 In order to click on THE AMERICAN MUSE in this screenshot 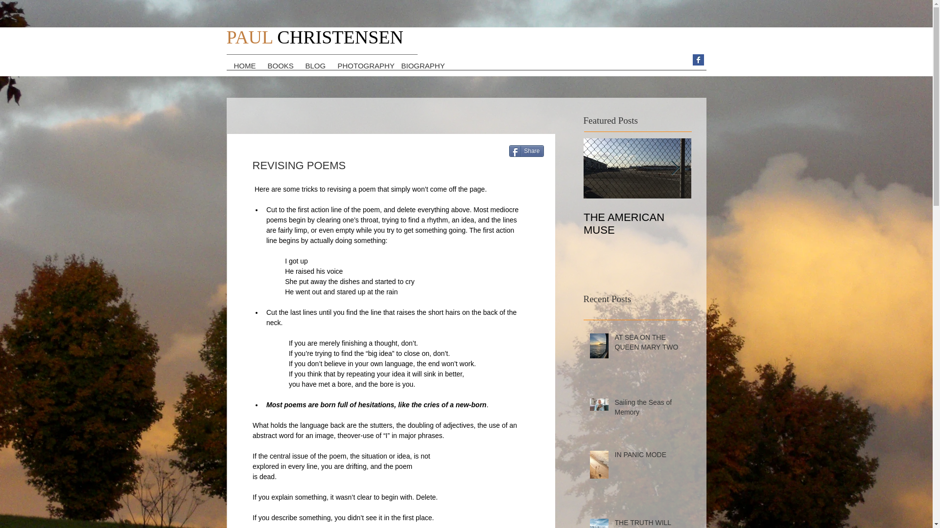, I will do `click(637, 224)`.